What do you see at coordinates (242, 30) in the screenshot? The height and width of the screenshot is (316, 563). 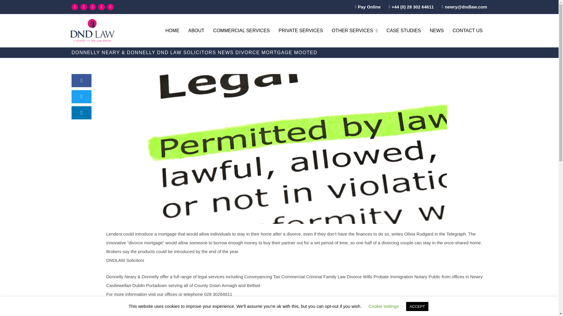 I see `COMMERCIAL SERVICES` at bounding box center [242, 30].